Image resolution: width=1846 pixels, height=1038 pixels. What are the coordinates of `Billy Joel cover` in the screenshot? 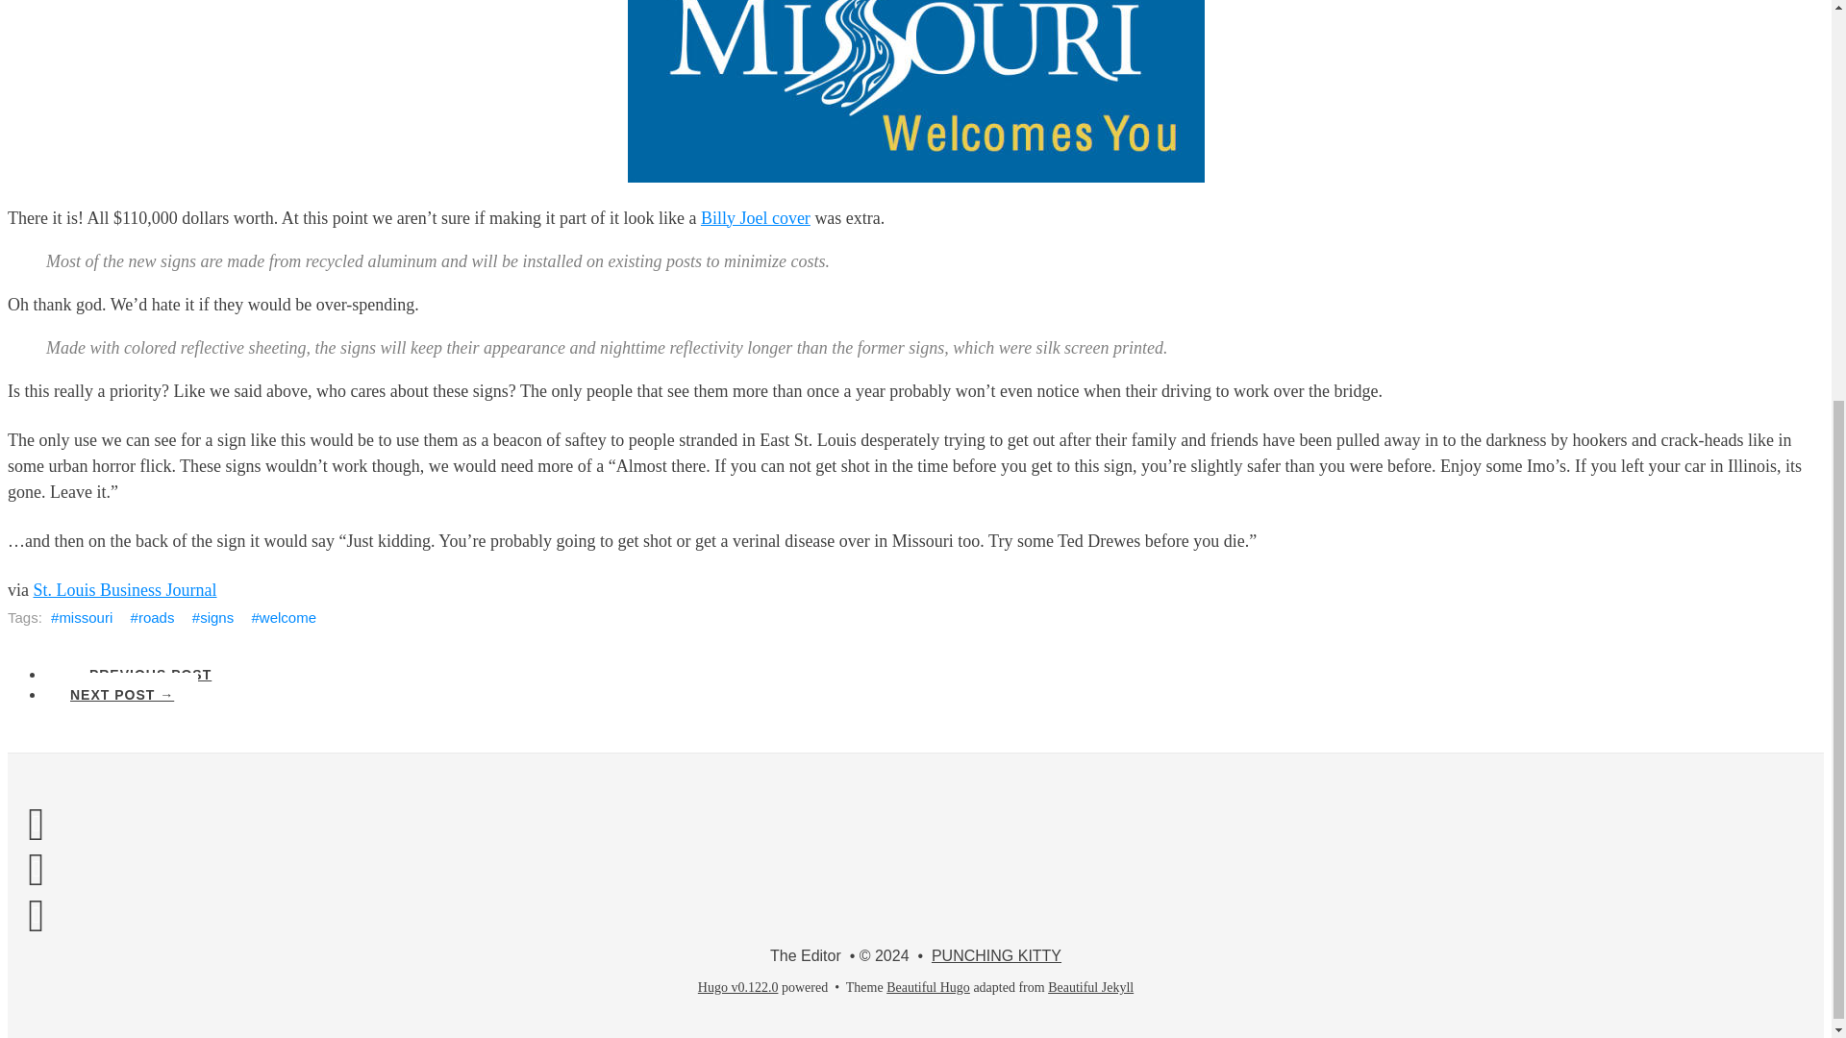 It's located at (756, 217).